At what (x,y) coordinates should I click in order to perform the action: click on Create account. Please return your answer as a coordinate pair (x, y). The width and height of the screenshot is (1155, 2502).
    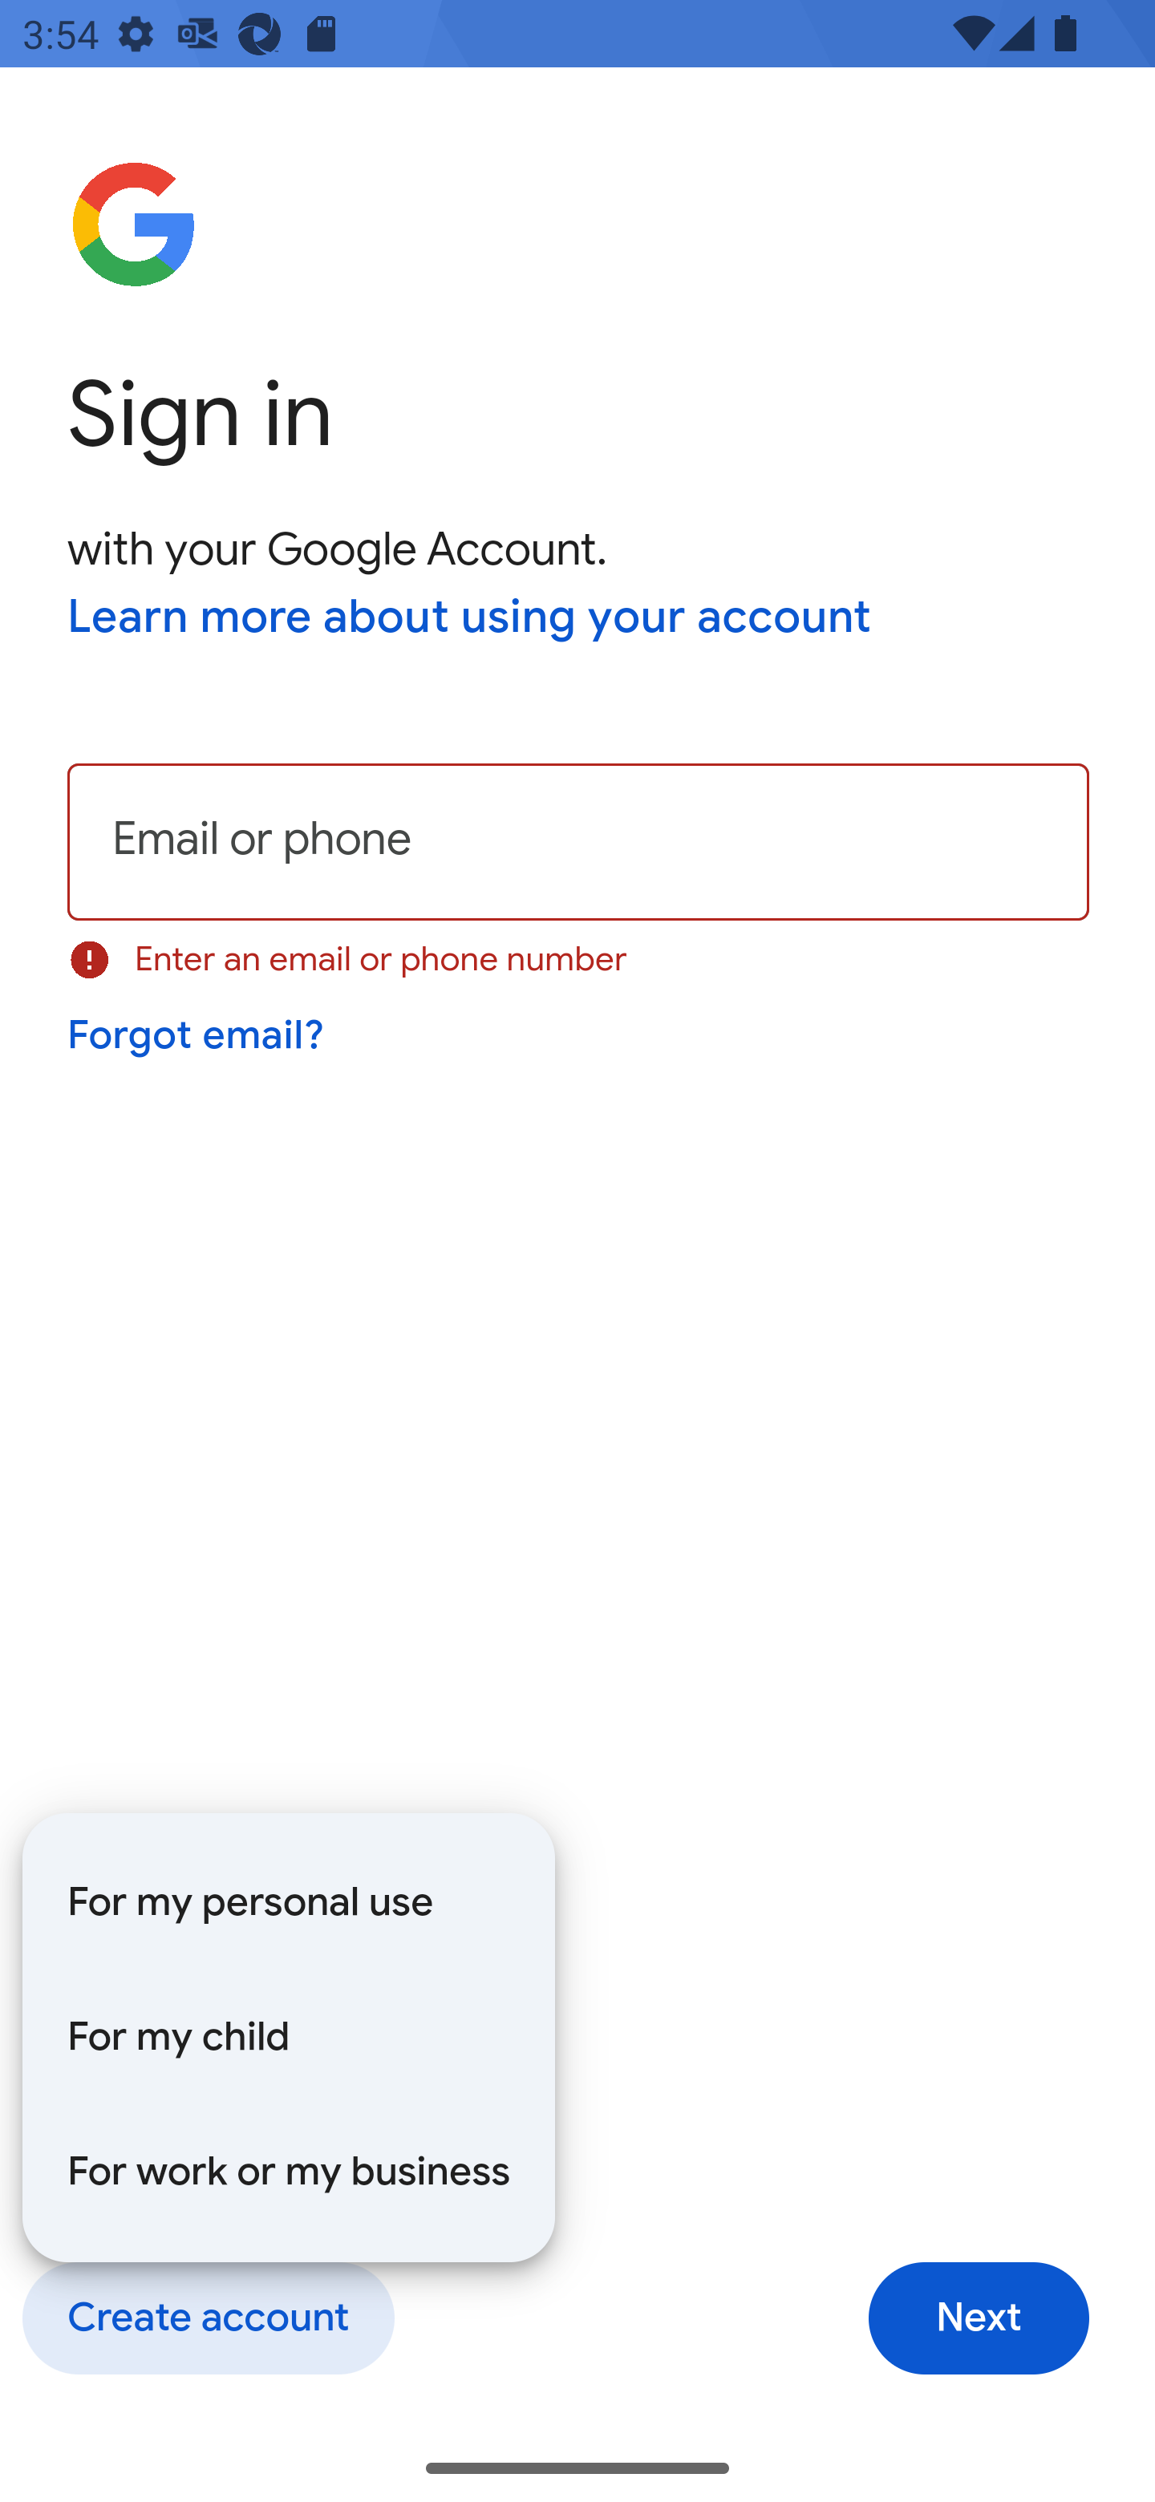
    Looking at the image, I should click on (207, 2319).